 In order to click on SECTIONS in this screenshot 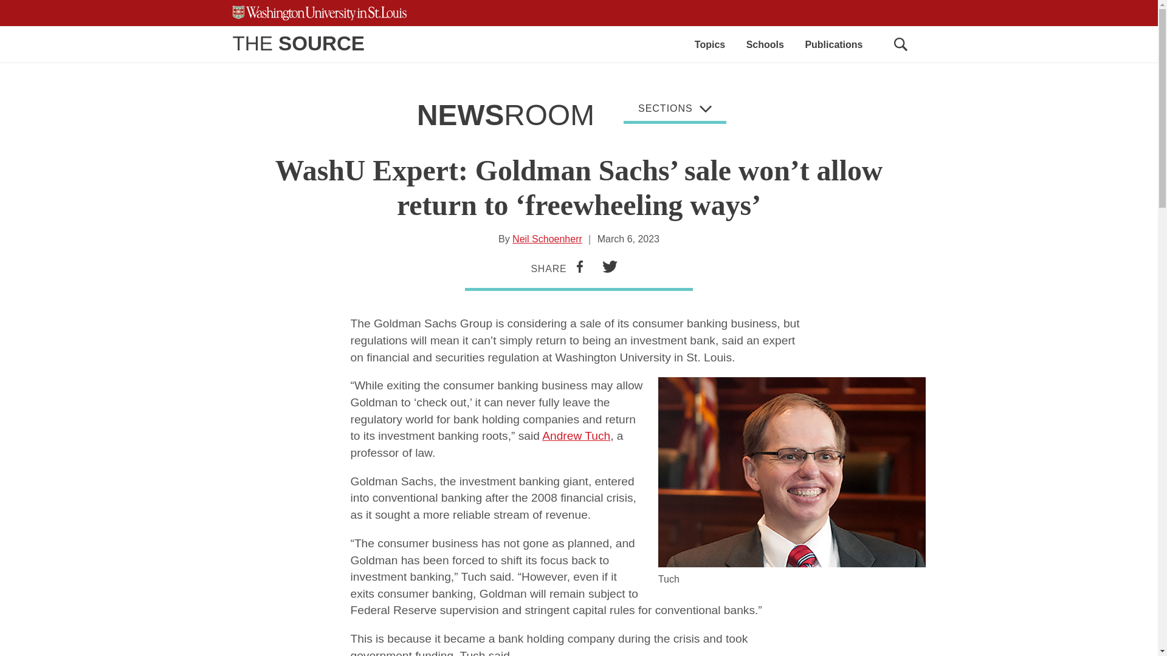, I will do `click(675, 111)`.